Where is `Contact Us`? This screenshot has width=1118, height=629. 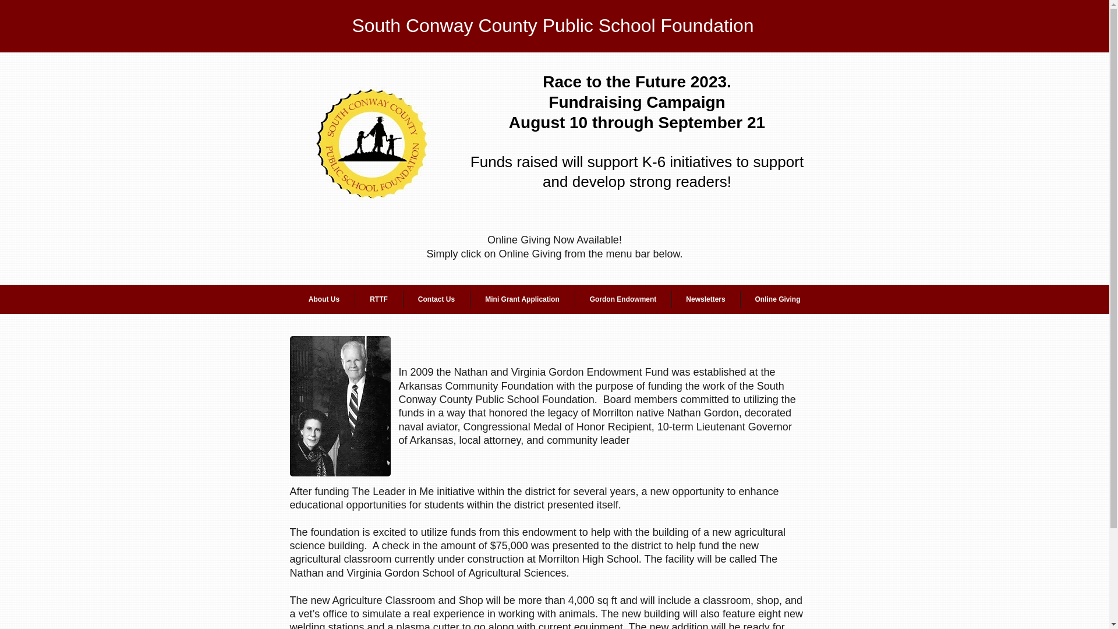
Contact Us is located at coordinates (436, 299).